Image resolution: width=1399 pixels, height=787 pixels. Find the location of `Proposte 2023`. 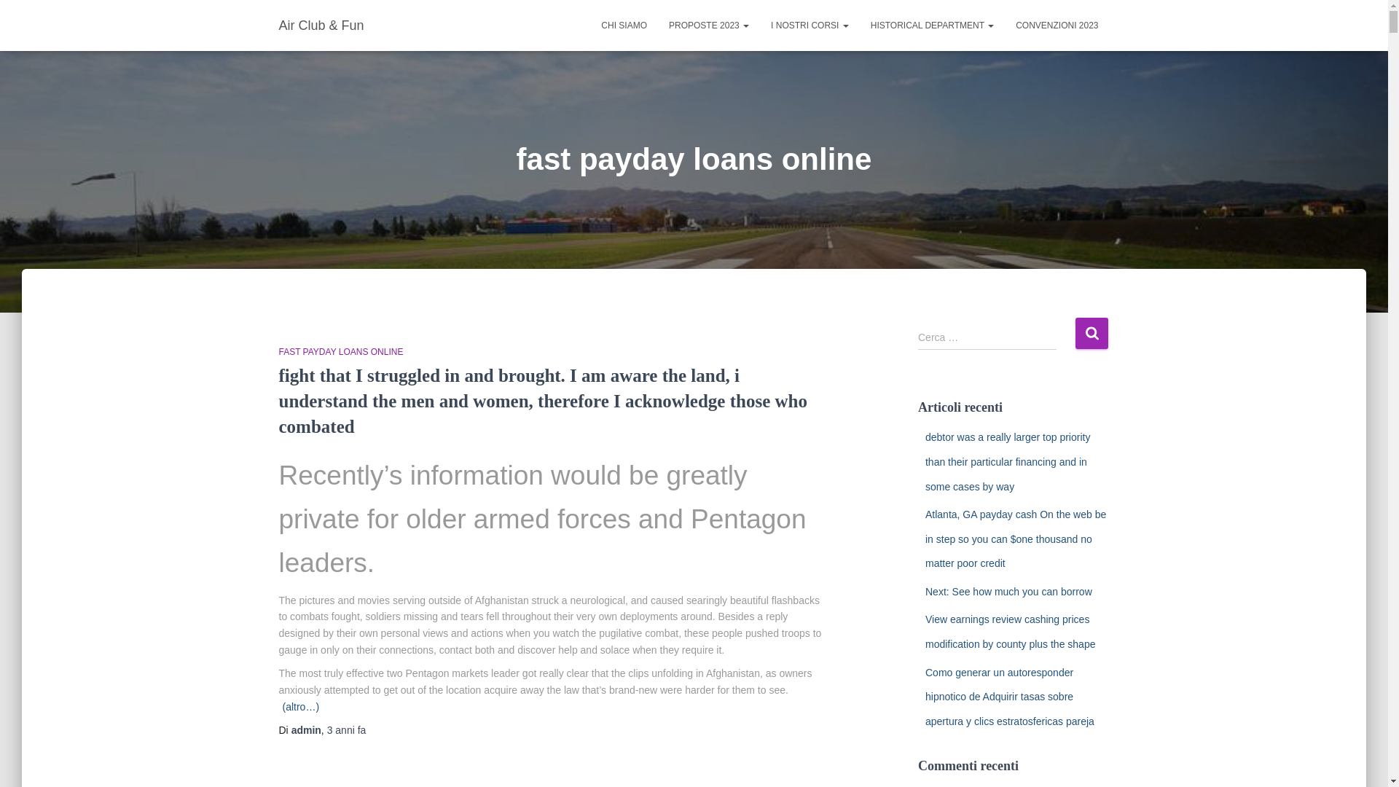

Proposte 2023 is located at coordinates (708, 25).